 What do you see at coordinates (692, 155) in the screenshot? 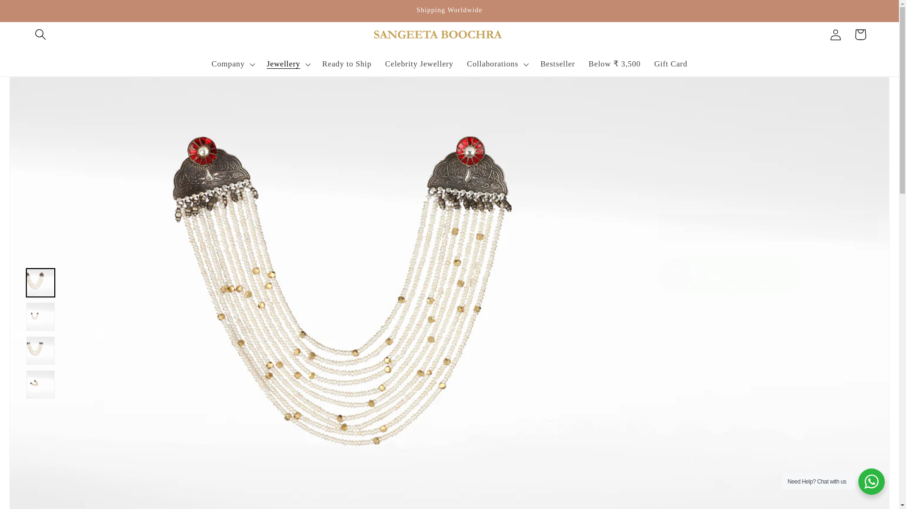
I see `1` at bounding box center [692, 155].